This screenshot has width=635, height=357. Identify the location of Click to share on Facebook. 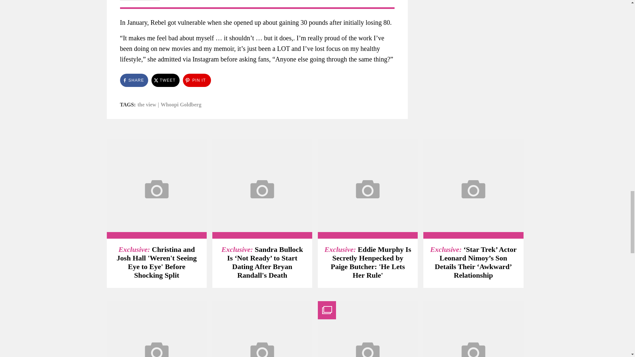
(134, 80).